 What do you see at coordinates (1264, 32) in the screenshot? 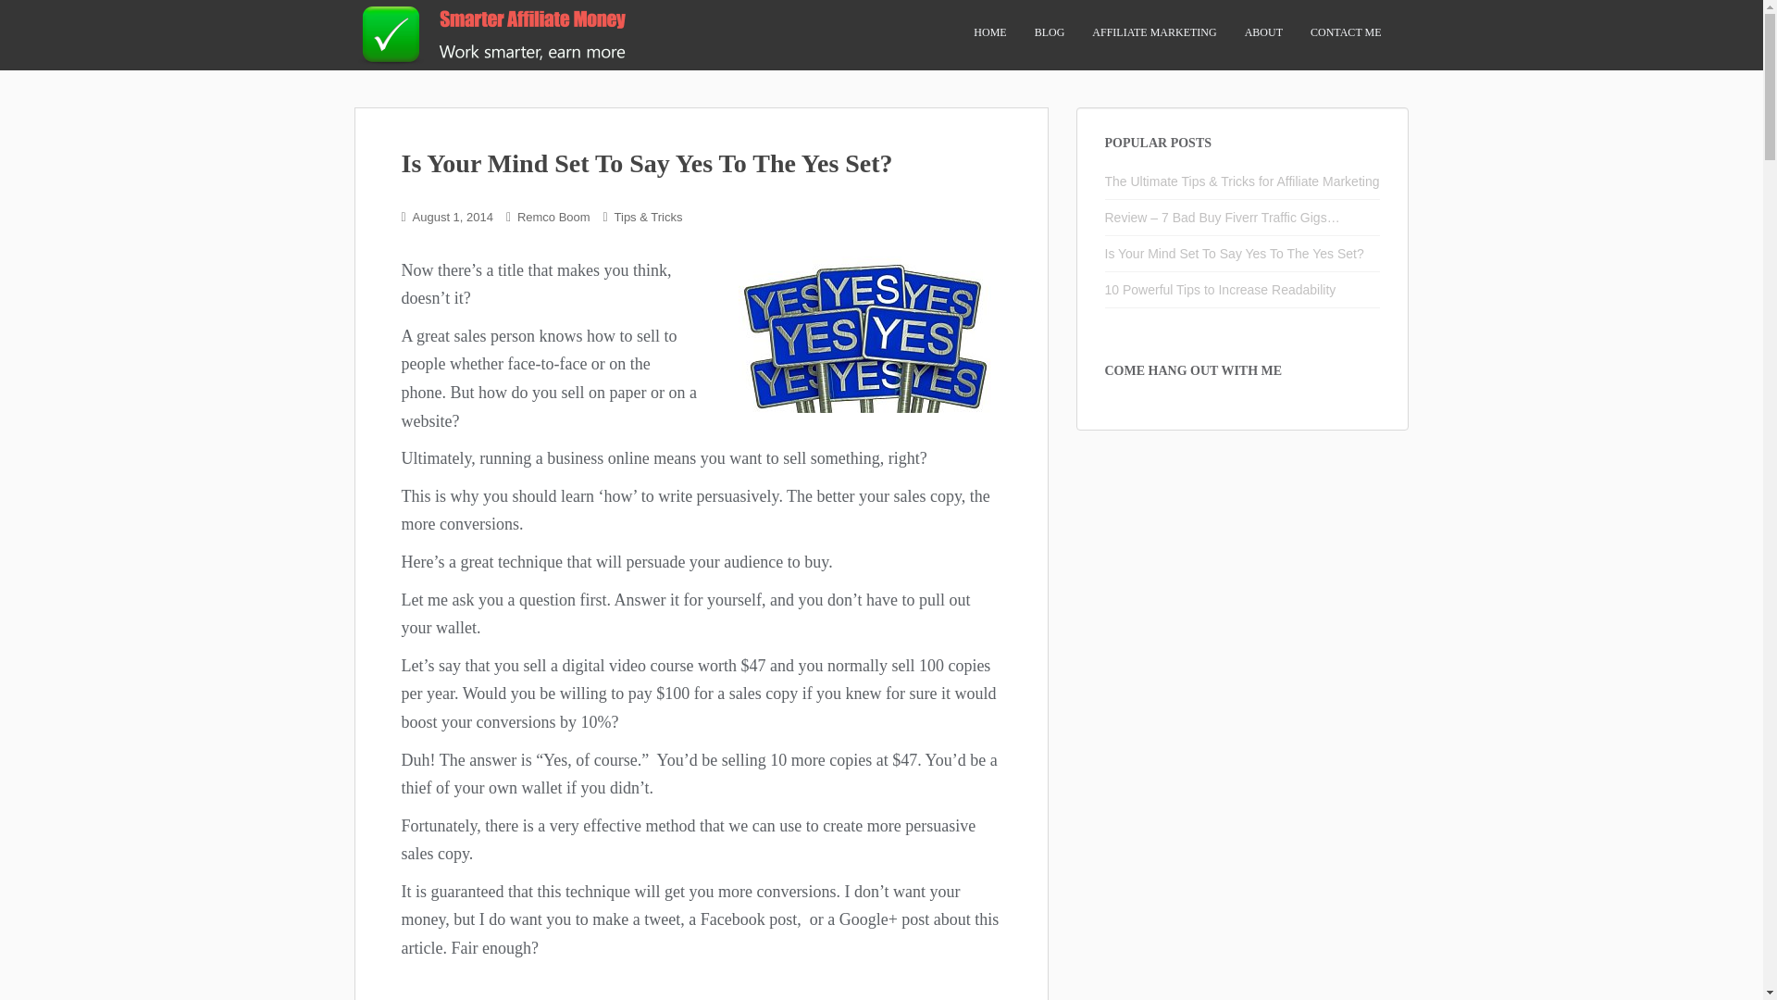
I see `ABOUT` at bounding box center [1264, 32].